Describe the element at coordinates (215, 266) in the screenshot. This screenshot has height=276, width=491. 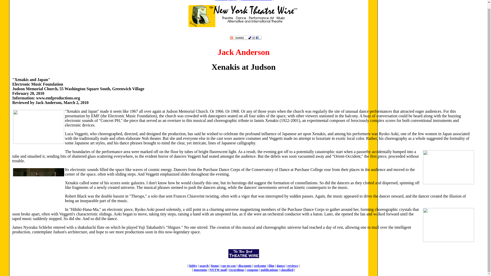
I see `home` at that location.